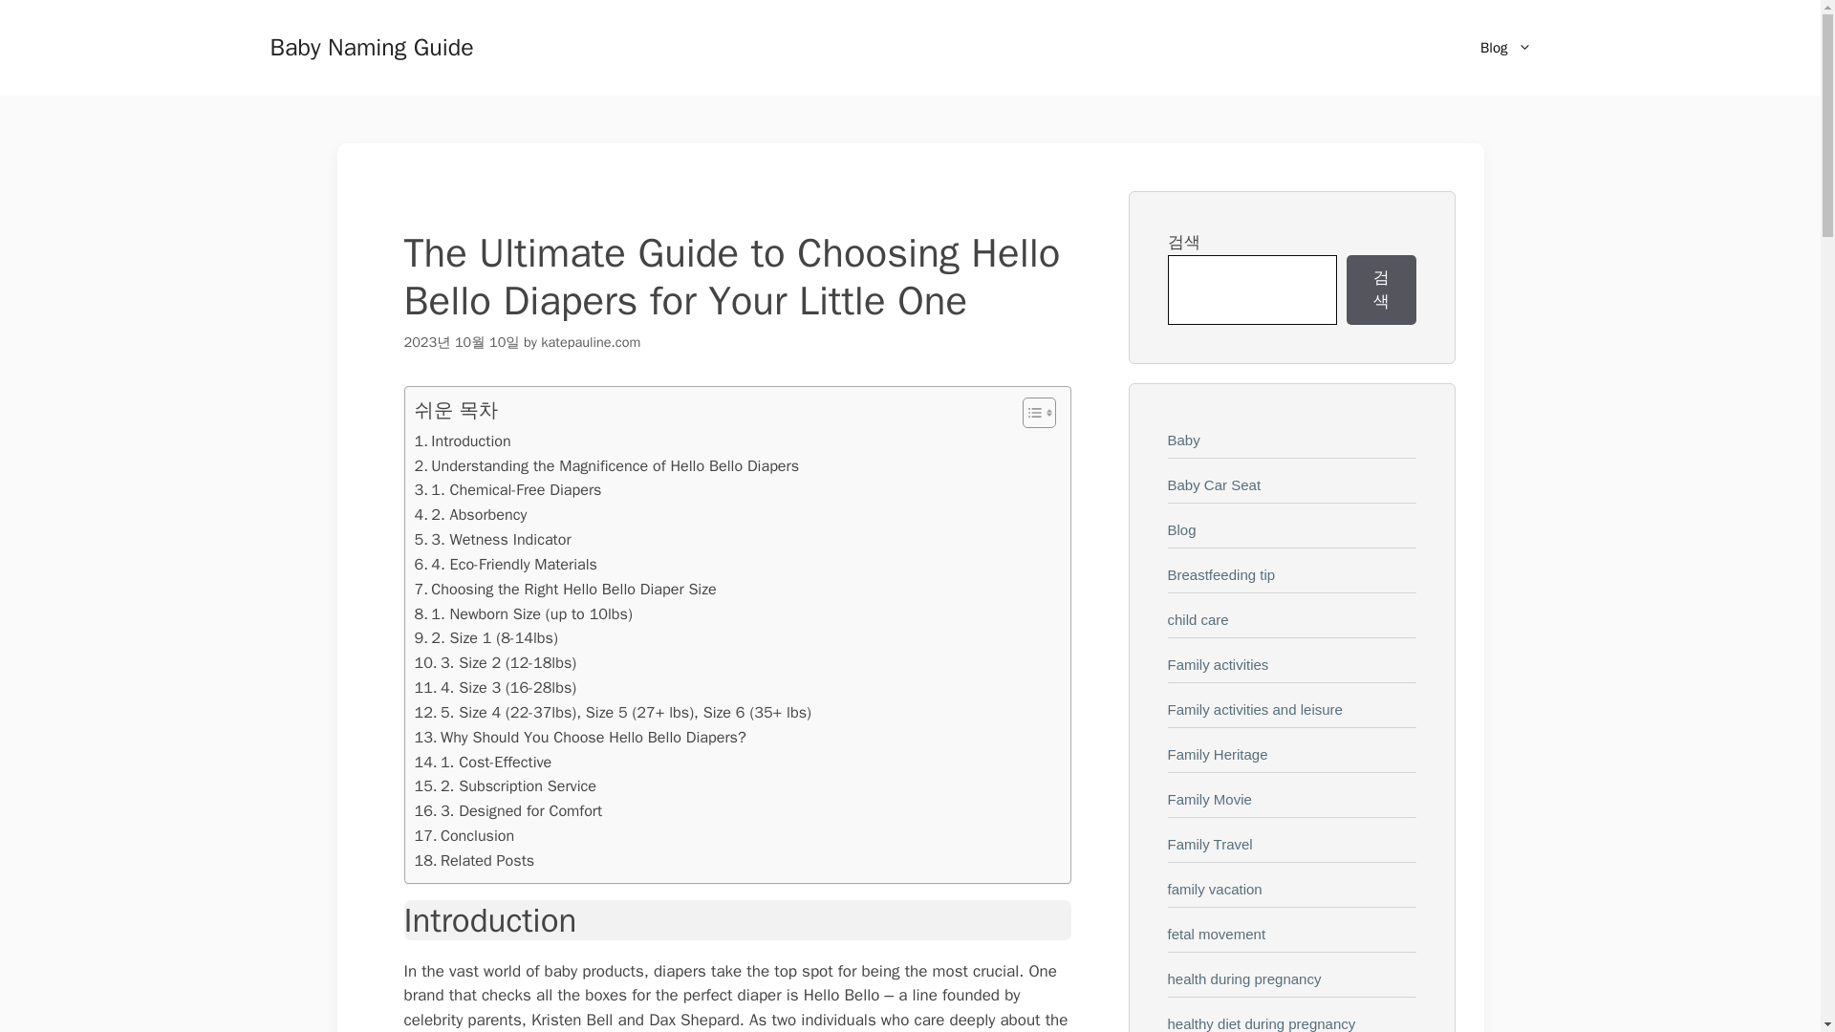  I want to click on View all posts by katepauline.com, so click(591, 342).